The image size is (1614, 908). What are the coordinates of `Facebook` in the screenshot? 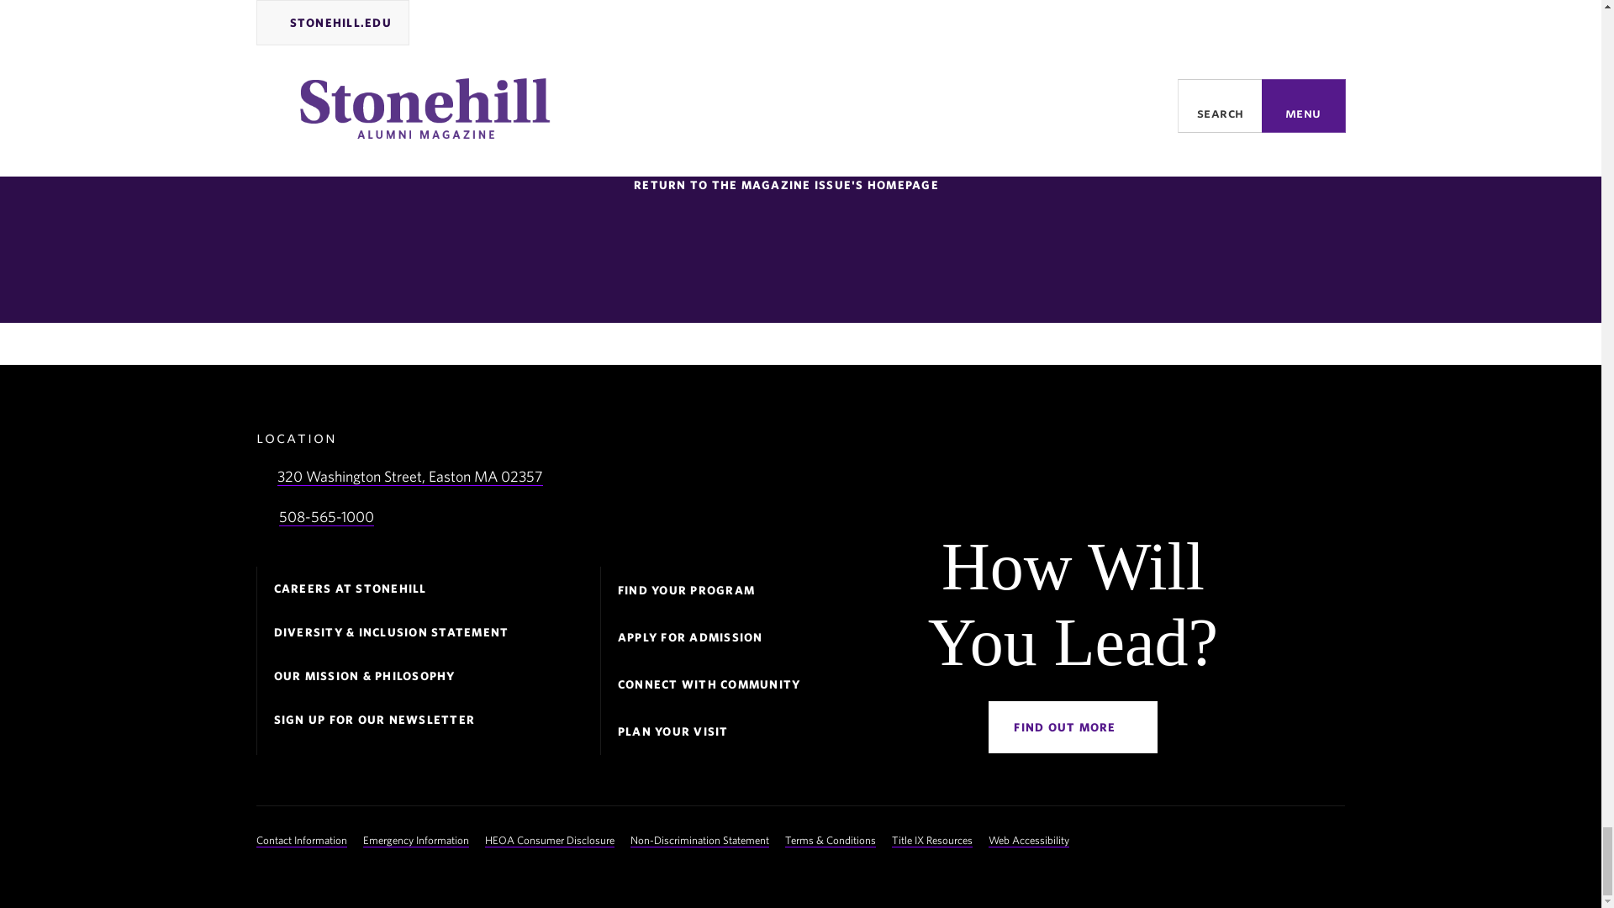 It's located at (1202, 839).